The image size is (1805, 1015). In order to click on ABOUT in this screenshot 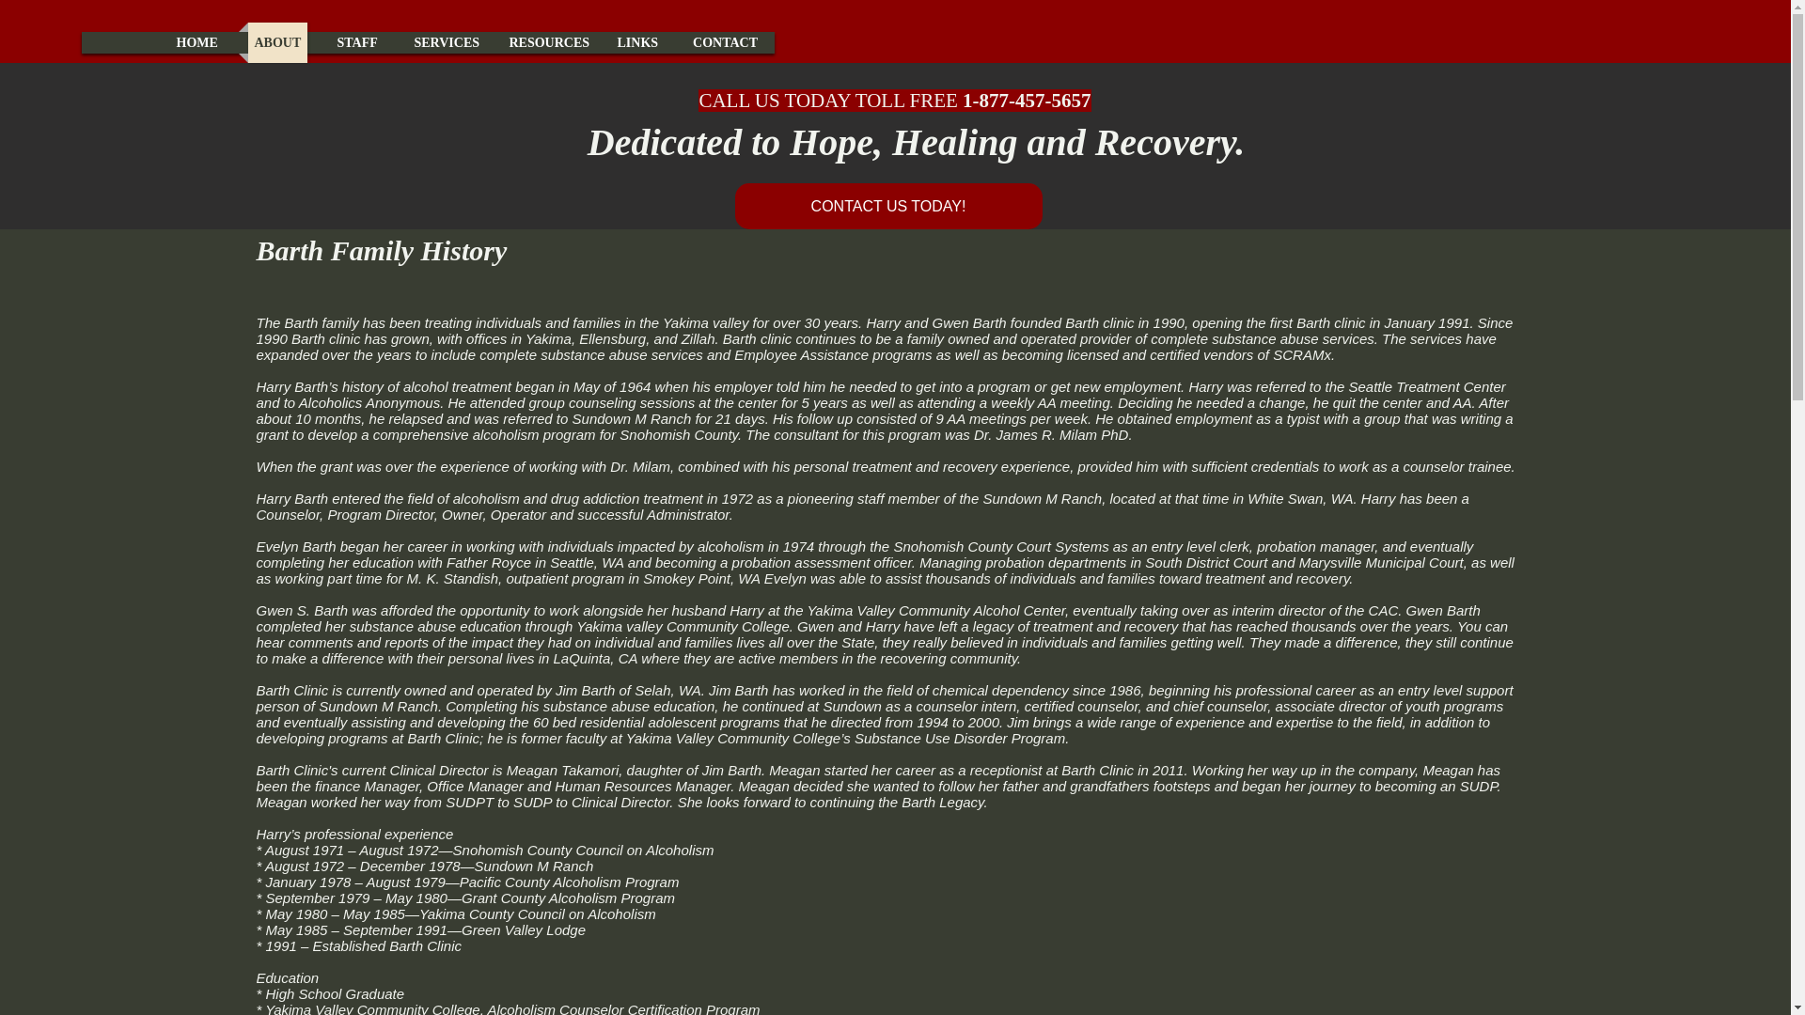, I will do `click(277, 41)`.